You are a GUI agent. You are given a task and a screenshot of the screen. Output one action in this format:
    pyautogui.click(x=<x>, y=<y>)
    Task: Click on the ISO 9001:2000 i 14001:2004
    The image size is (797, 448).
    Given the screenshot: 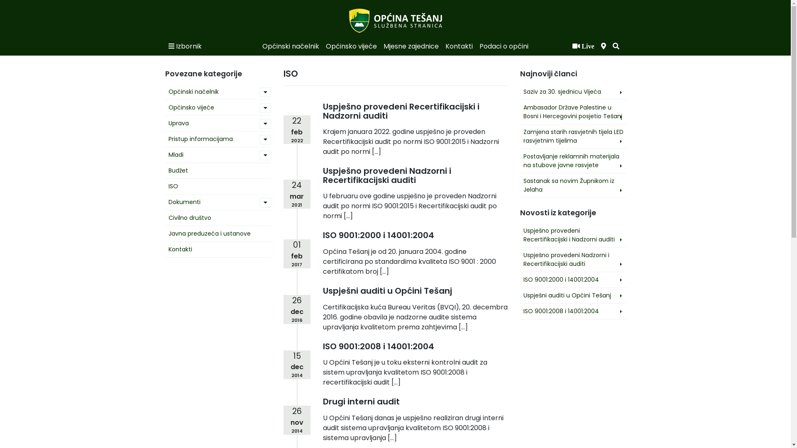 What is the action you would take?
    pyautogui.click(x=379, y=235)
    